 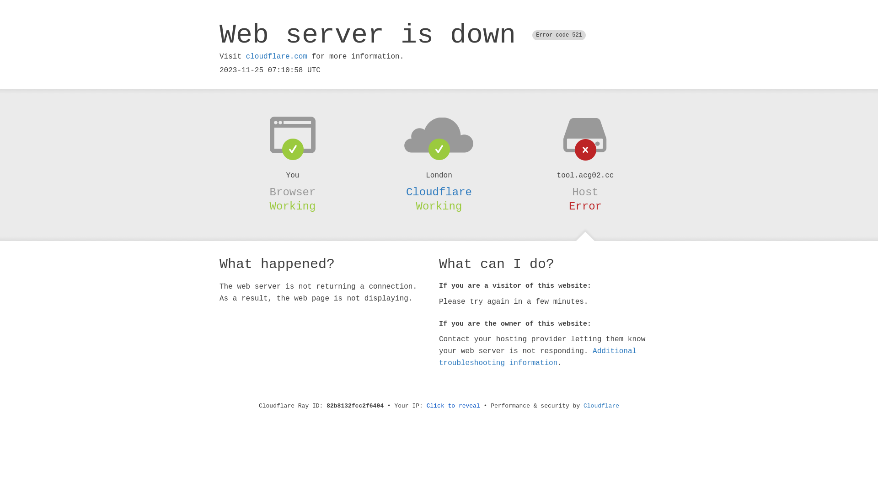 What do you see at coordinates (439, 192) in the screenshot?
I see `Cloudflare` at bounding box center [439, 192].